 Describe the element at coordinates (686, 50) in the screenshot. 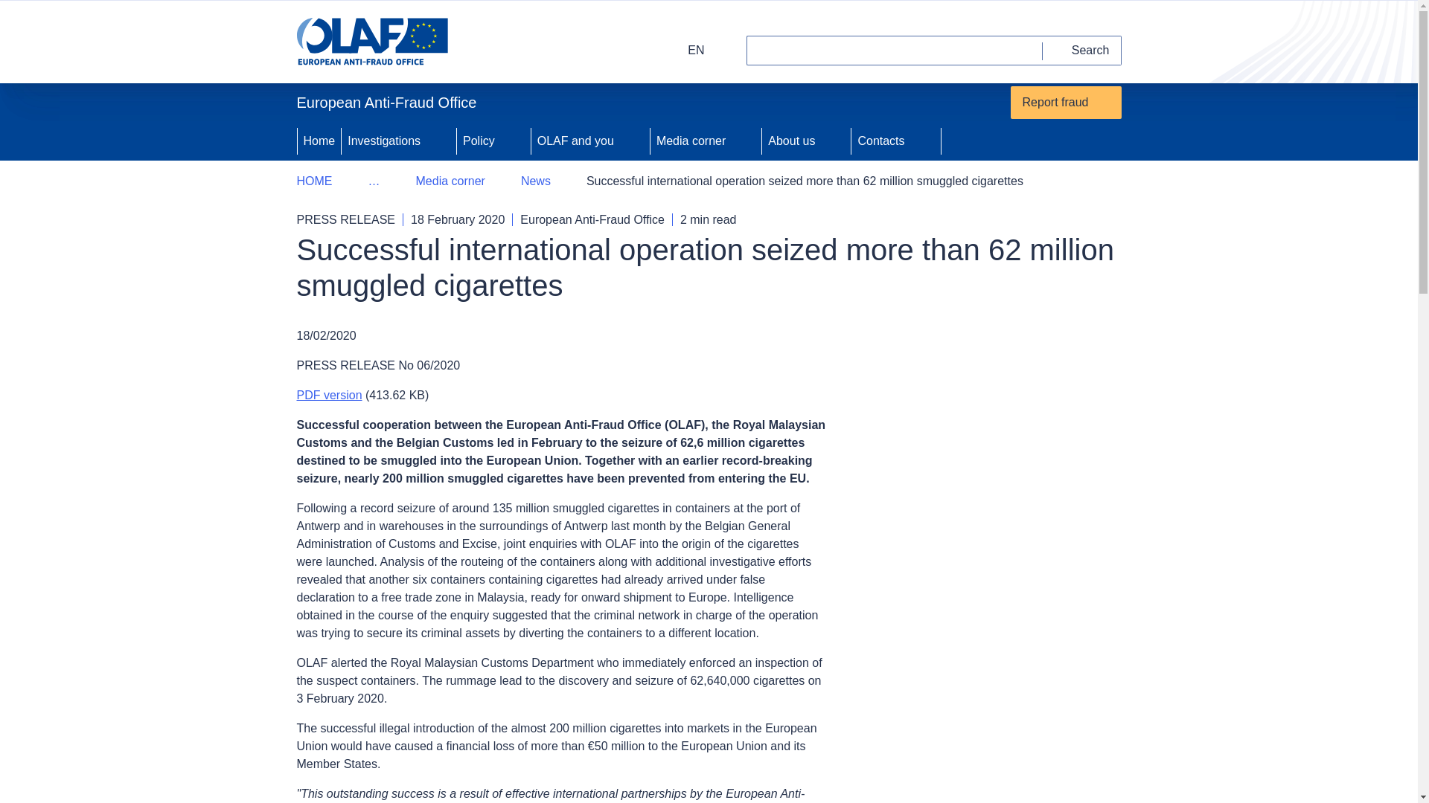

I see `EN` at that location.